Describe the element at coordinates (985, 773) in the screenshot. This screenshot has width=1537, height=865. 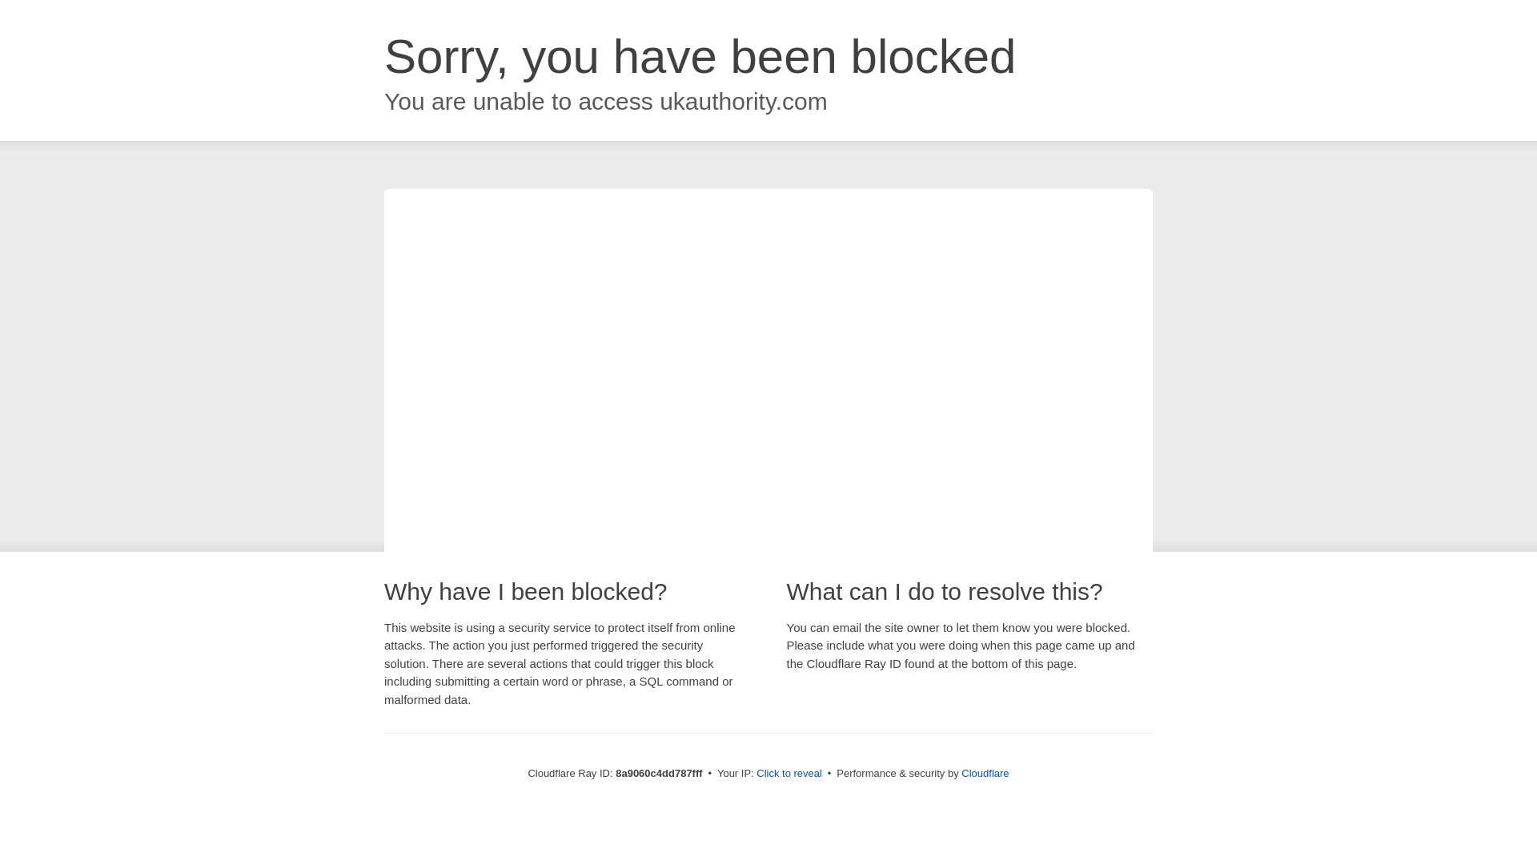
I see `Cloudflare` at that location.